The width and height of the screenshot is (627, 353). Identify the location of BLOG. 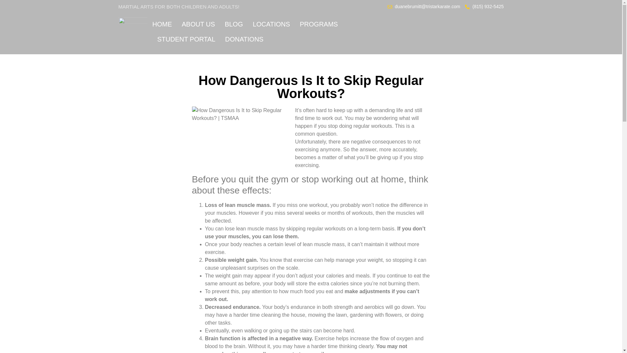
(234, 24).